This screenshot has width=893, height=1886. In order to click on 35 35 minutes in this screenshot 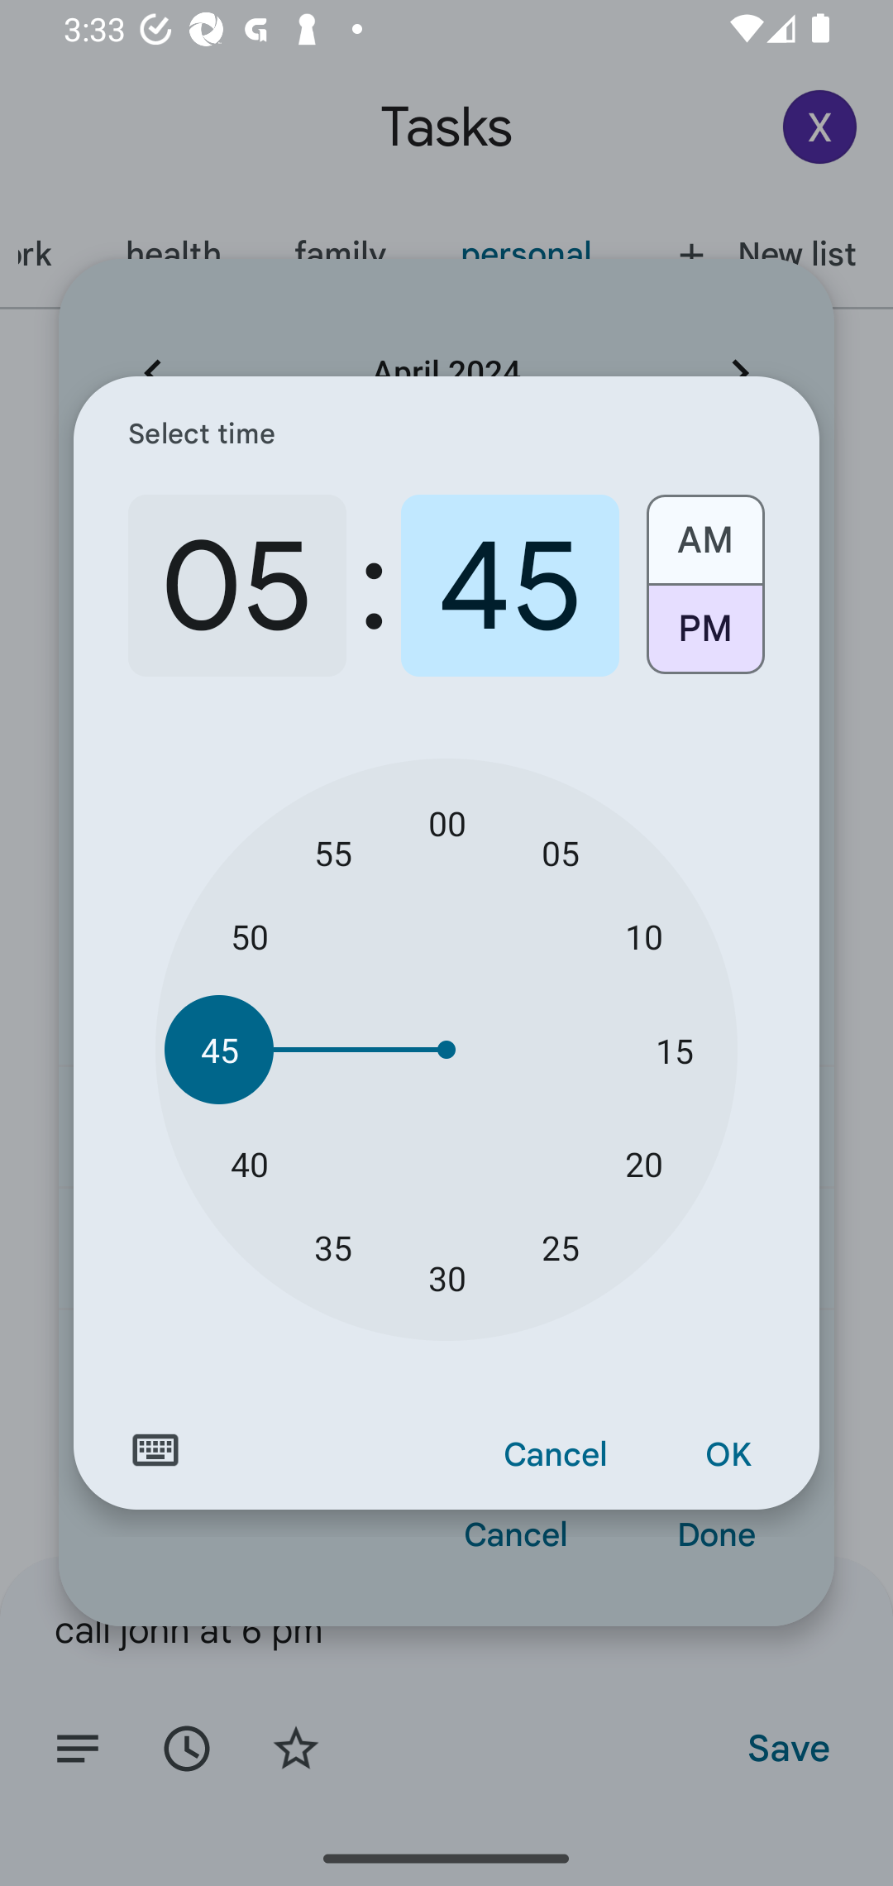, I will do `click(332, 1246)`.